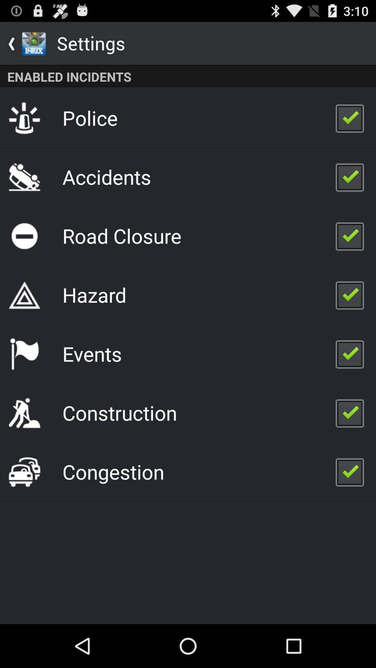  Describe the element at coordinates (122, 236) in the screenshot. I see `jump until the road closure item` at that location.